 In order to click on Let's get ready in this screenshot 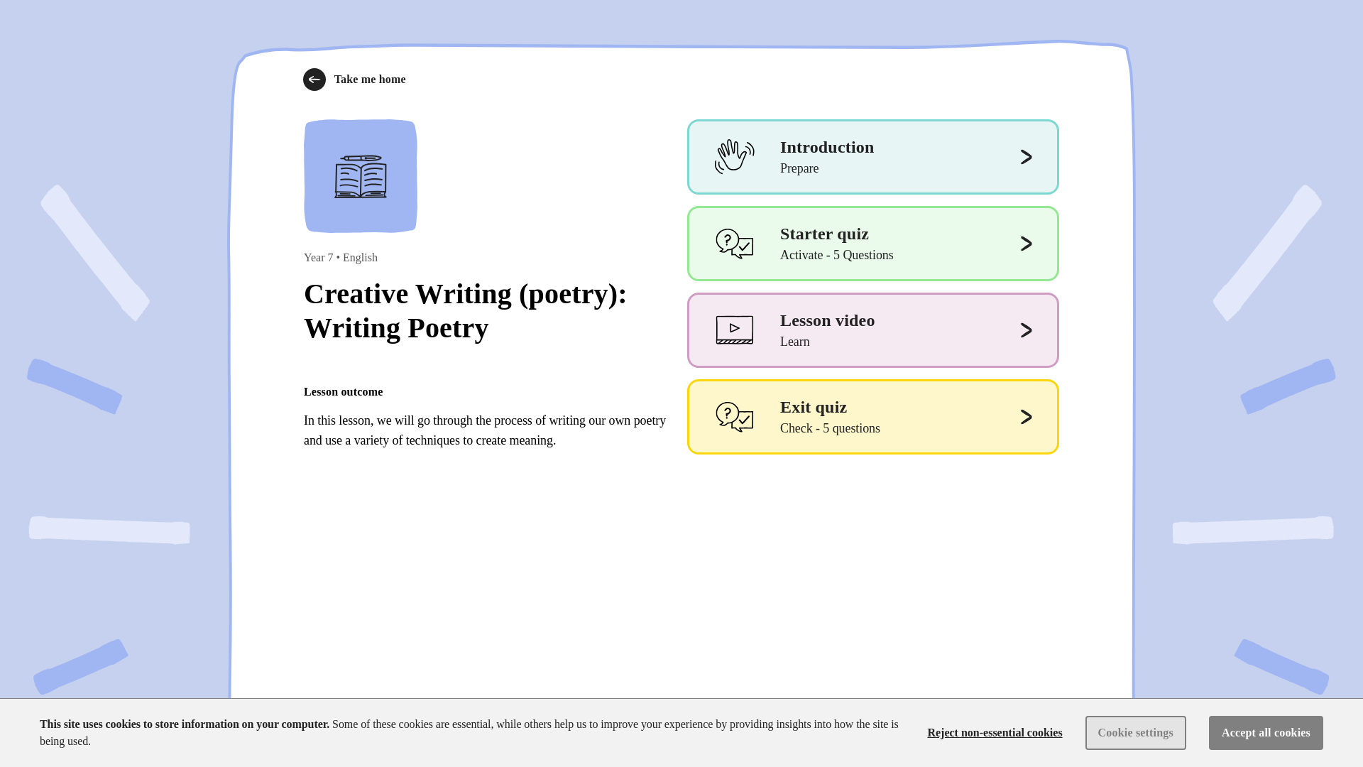, I will do `click(872, 244)`.